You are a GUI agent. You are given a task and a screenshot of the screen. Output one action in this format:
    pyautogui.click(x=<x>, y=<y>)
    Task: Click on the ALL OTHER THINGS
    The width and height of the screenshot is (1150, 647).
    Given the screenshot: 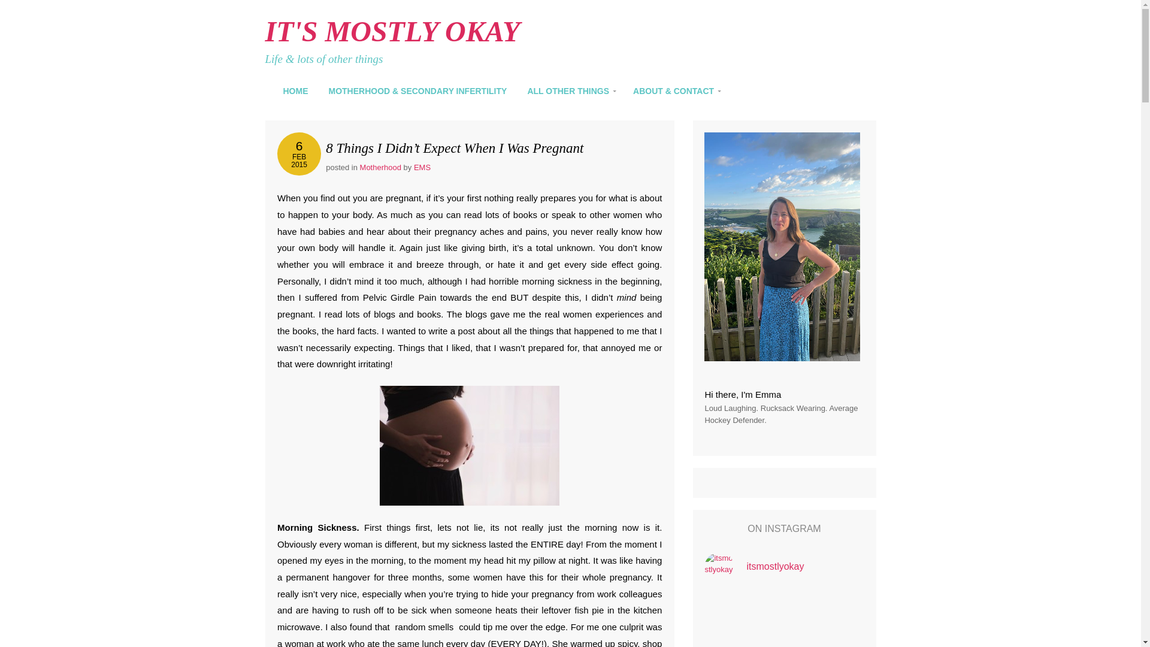 What is the action you would take?
    pyautogui.click(x=392, y=31)
    